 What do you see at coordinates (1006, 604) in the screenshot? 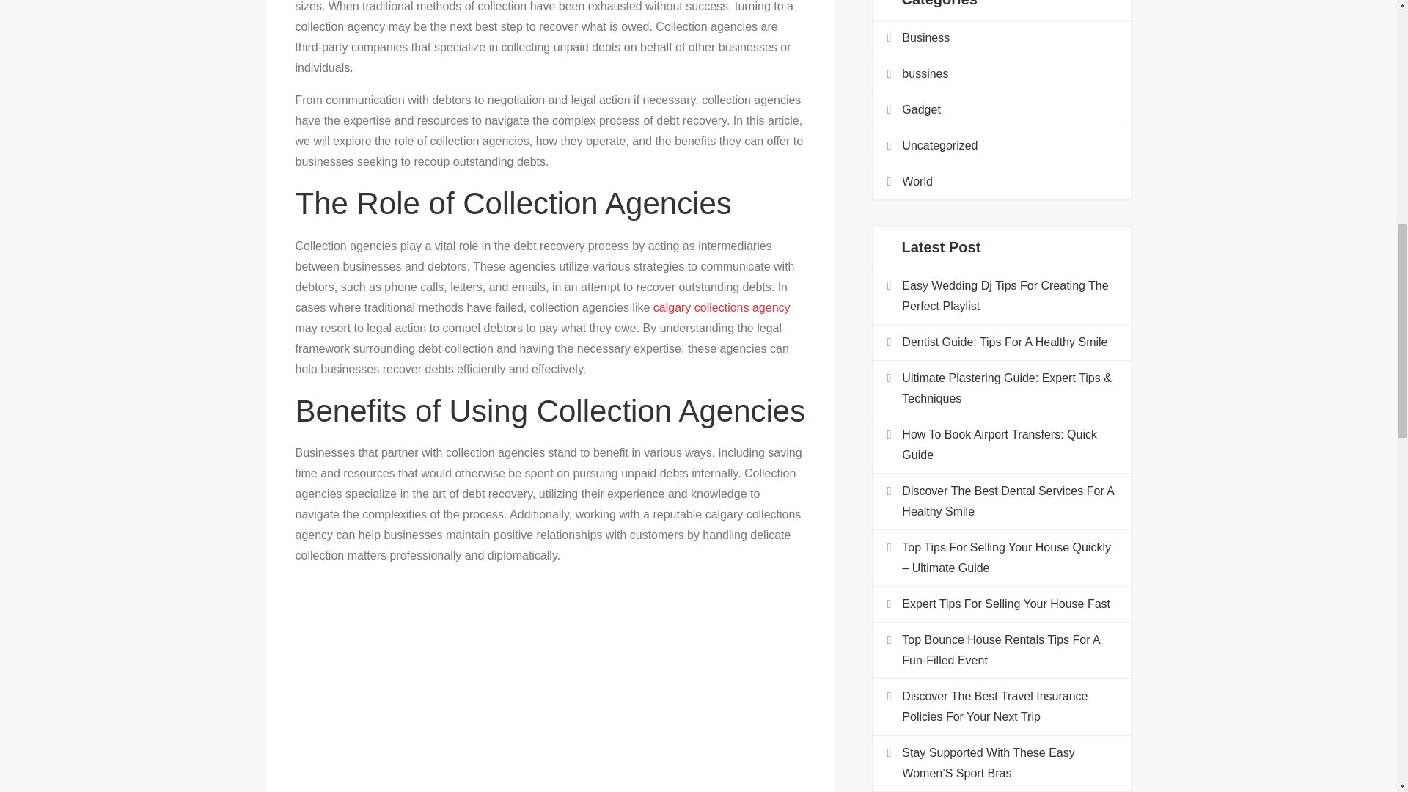
I see `Expert Tips For Selling Your House Fast` at bounding box center [1006, 604].